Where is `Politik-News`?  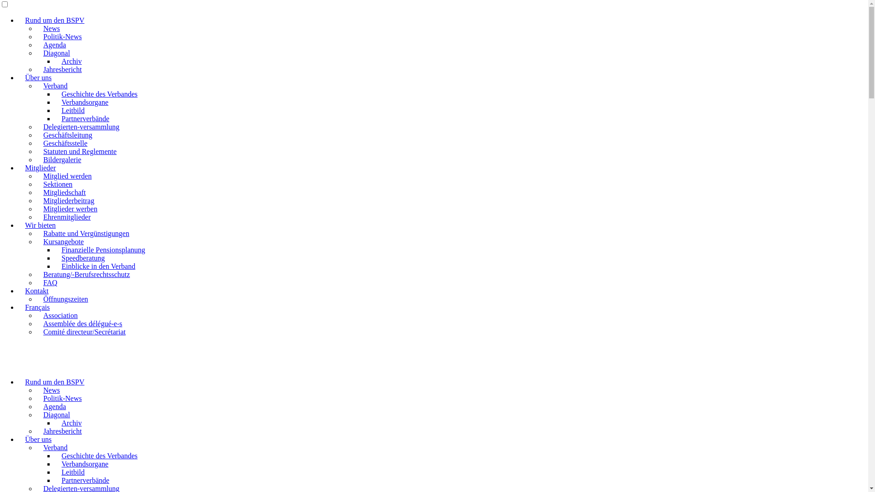 Politik-News is located at coordinates (62, 36).